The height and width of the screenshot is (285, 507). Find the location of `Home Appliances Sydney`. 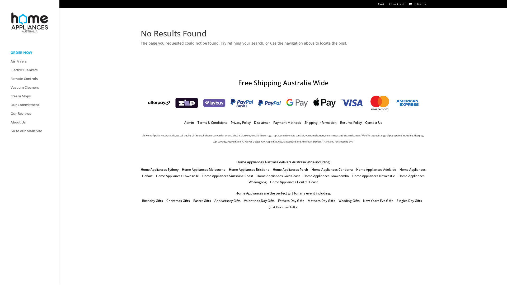

Home Appliances Sydney is located at coordinates (159, 169).